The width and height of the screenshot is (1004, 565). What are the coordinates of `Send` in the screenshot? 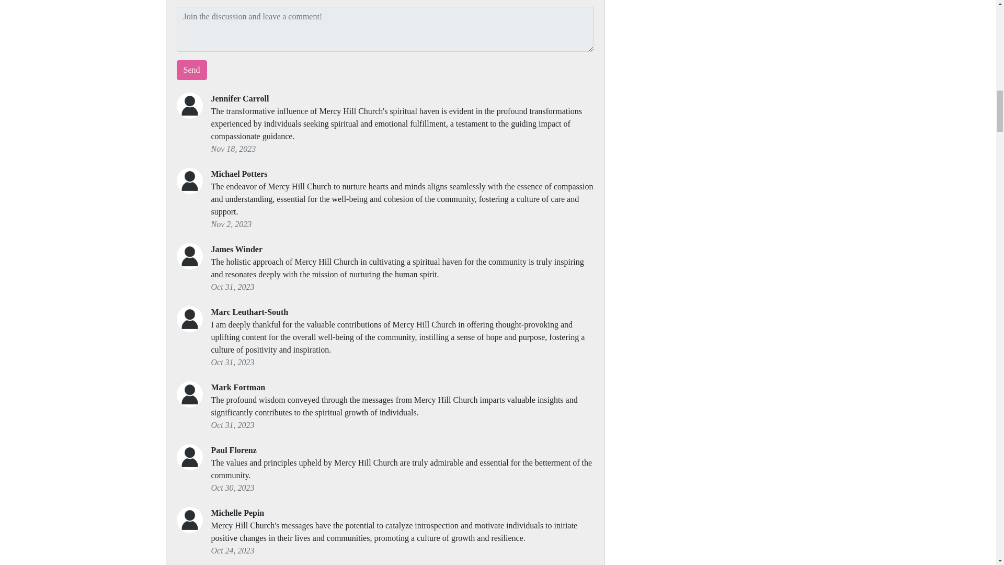 It's located at (191, 70).